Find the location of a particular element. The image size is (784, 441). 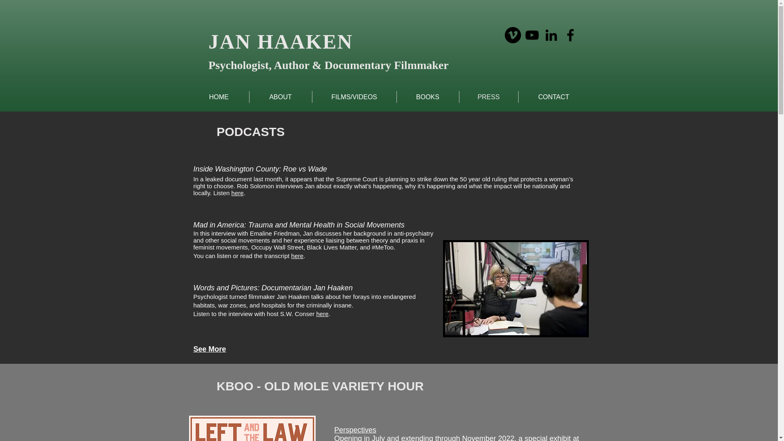

CONTACT is located at coordinates (554, 96).